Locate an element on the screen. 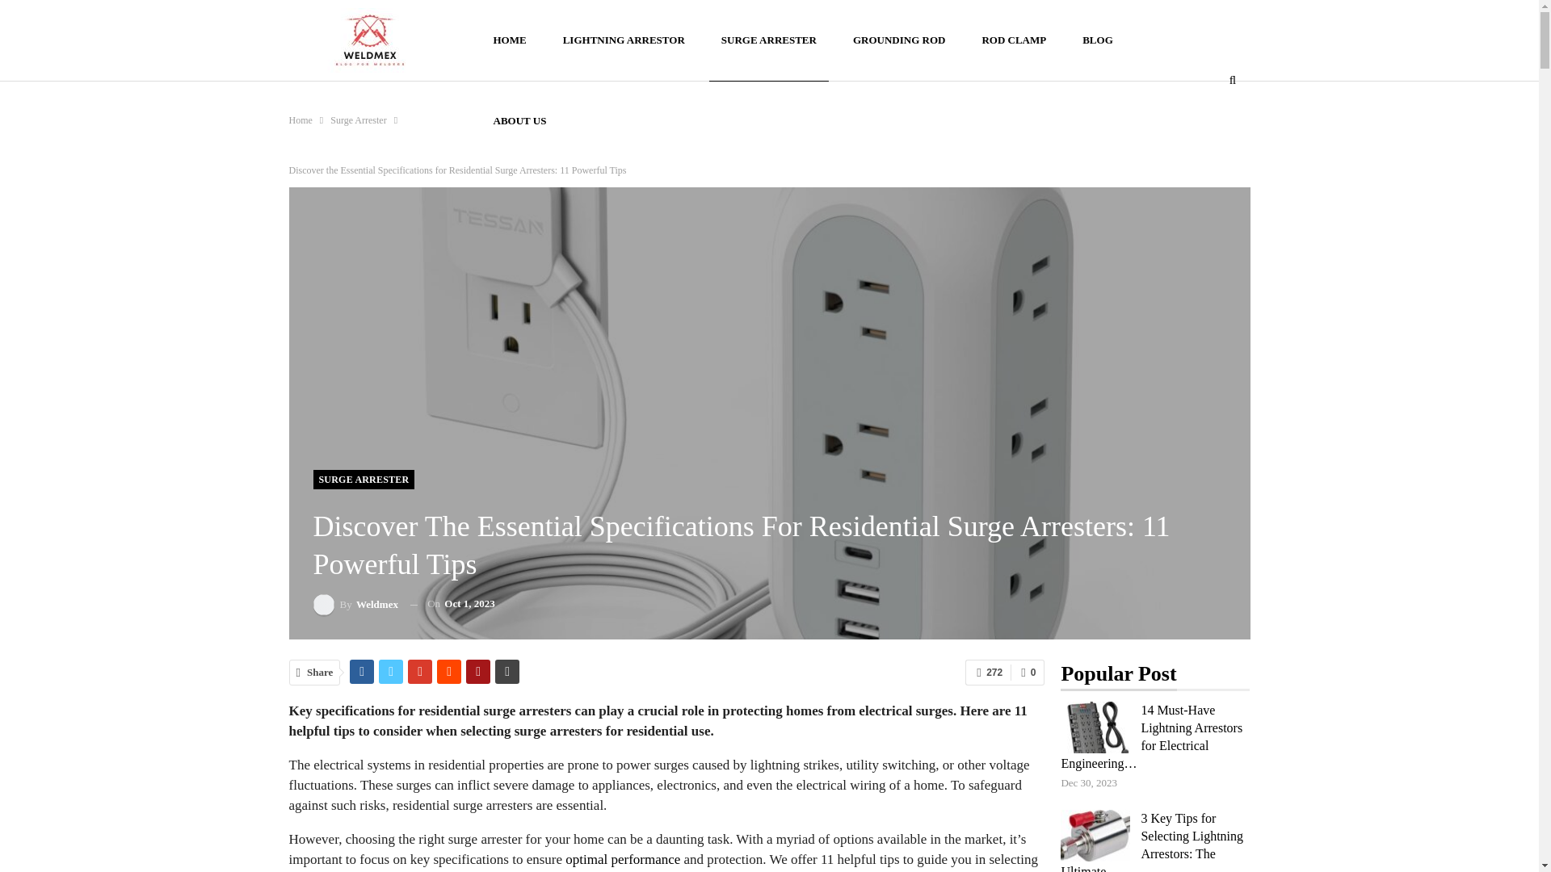  GROUNDING ROD is located at coordinates (898, 40).